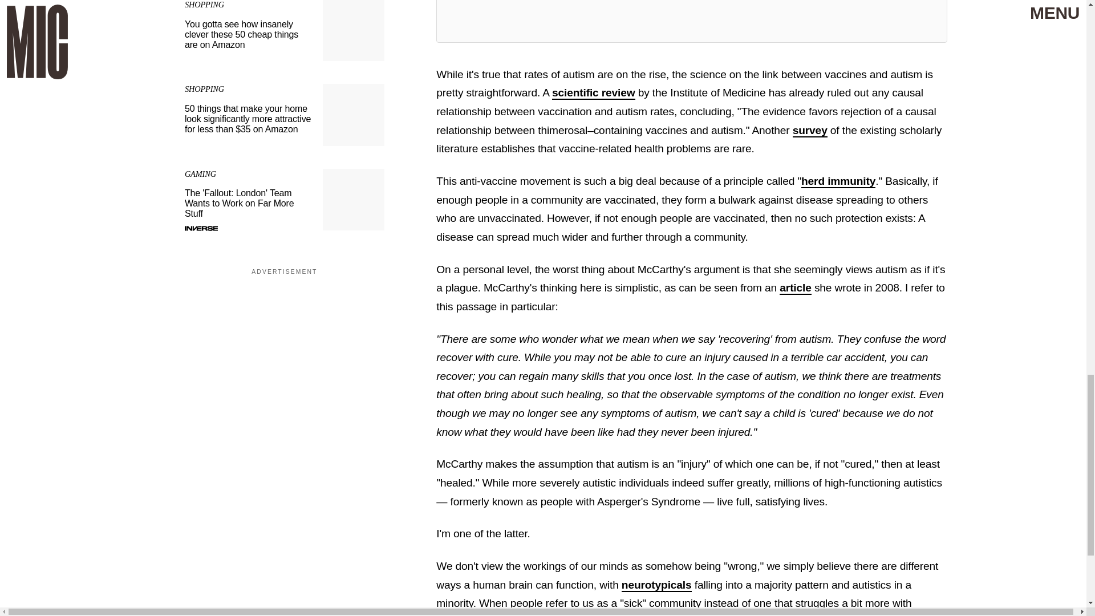  What do you see at coordinates (657, 585) in the screenshot?
I see `neurotypicals` at bounding box center [657, 585].